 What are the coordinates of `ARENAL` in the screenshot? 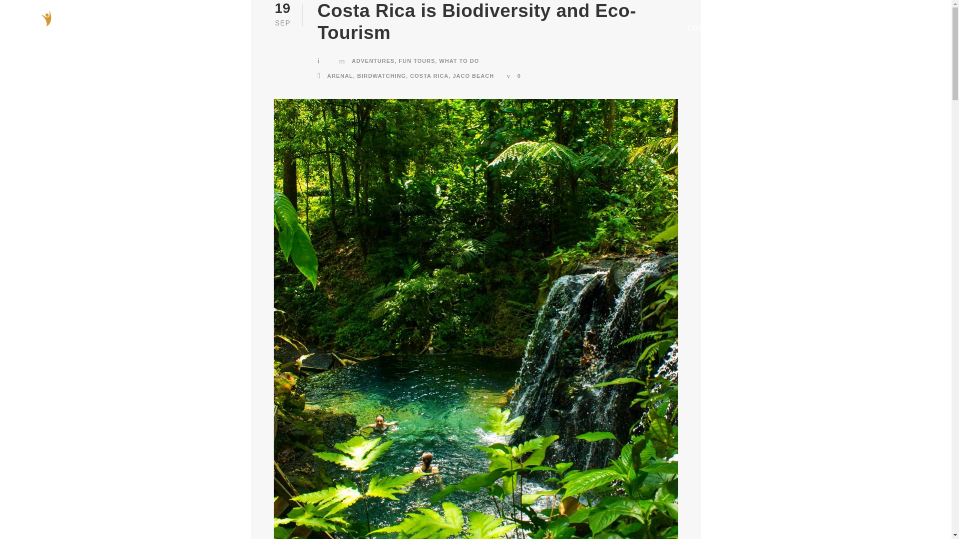 It's located at (340, 75).